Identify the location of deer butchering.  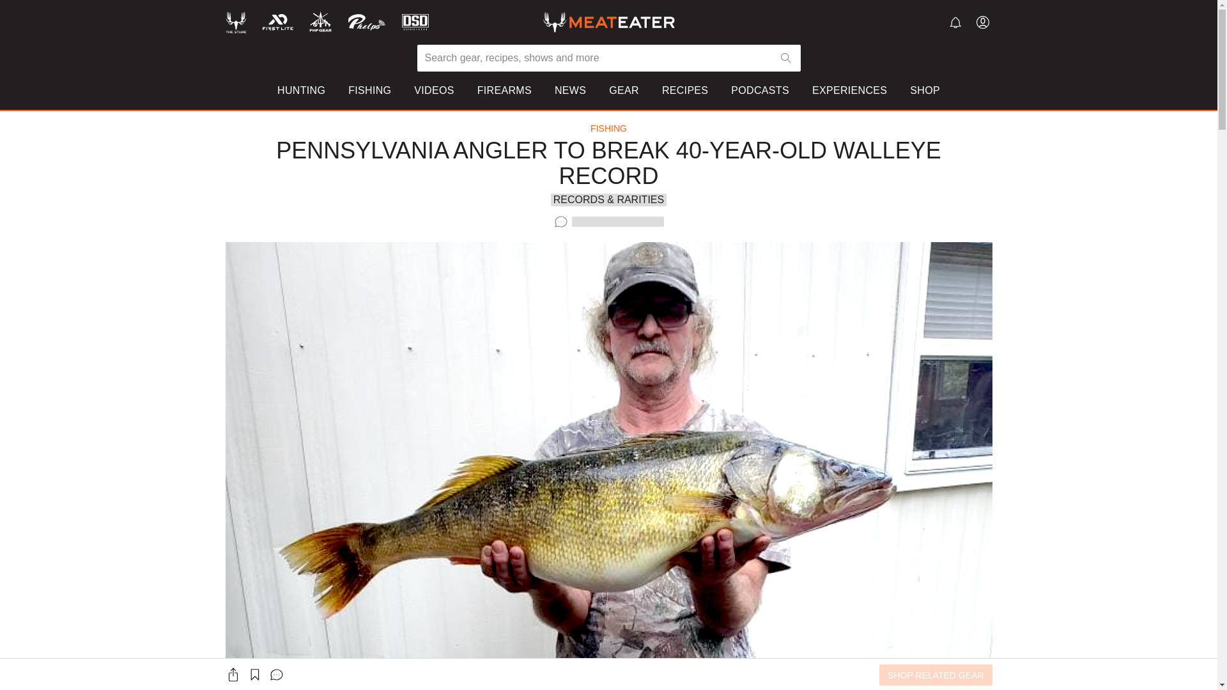
(644, 167).